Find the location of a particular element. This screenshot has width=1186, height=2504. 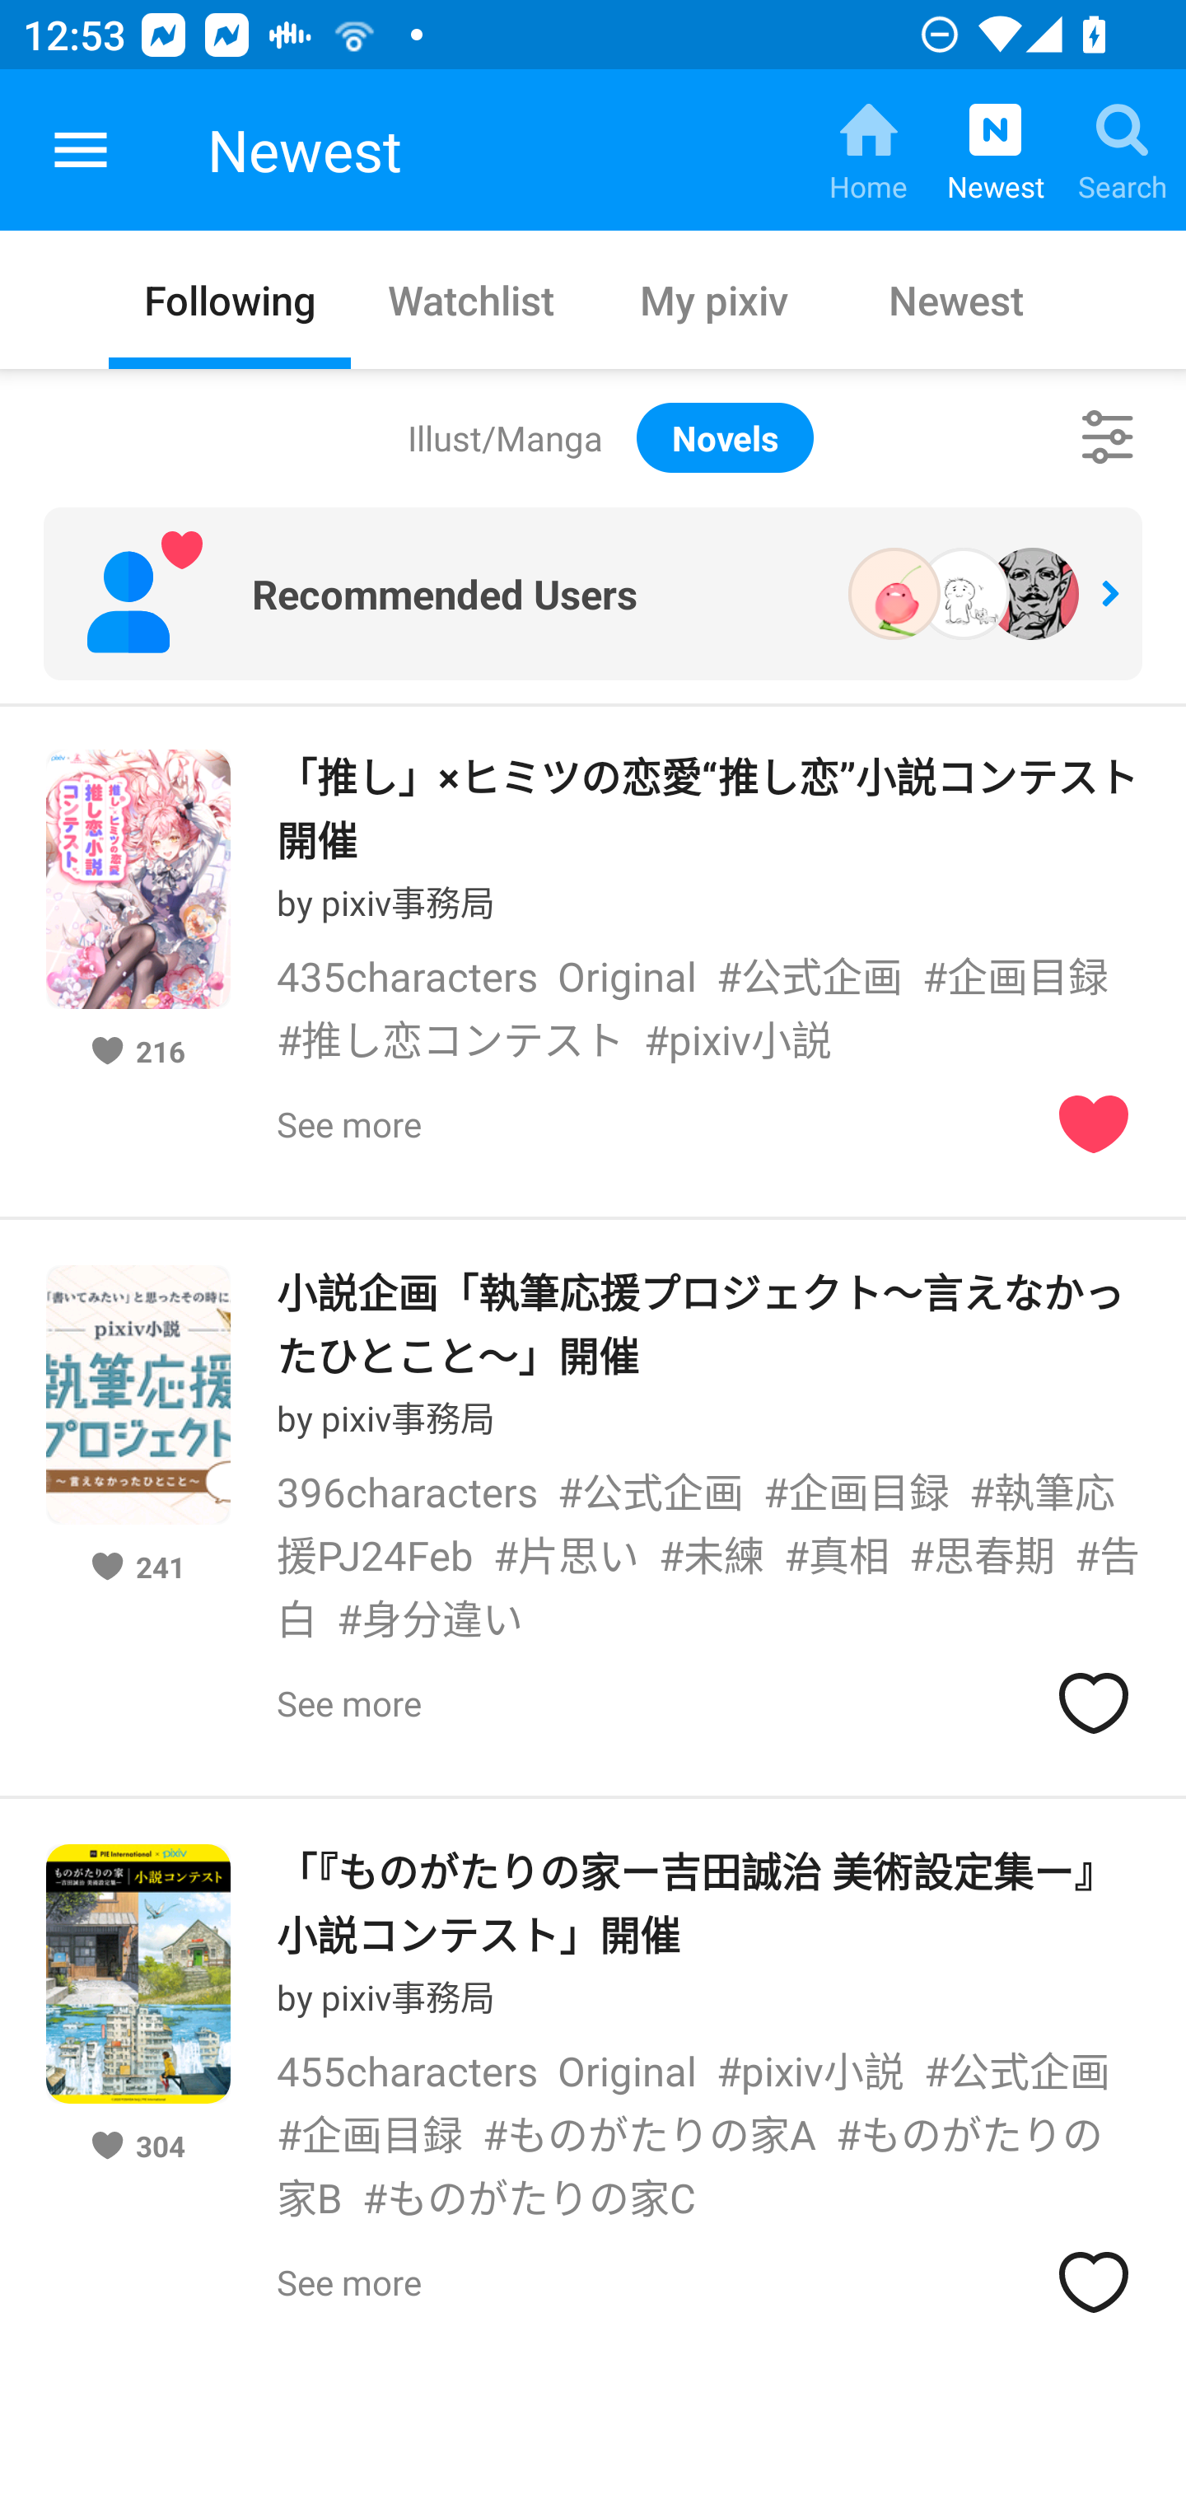

Illust/Manga is located at coordinates (504, 438).